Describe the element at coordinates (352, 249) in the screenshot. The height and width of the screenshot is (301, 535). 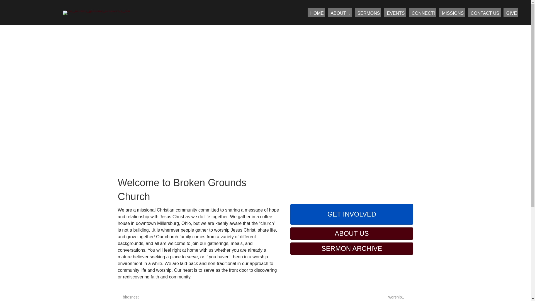
I see `SERMON ARCHIVE` at that location.